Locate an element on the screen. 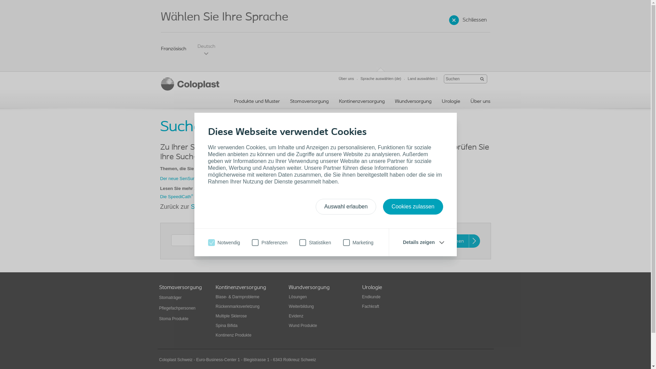  Blase- & Darmprobleme is located at coordinates (237, 297).